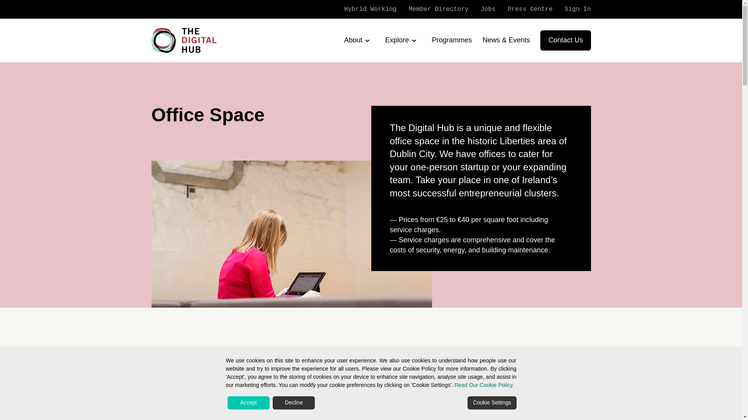 This screenshot has height=420, width=748. What do you see at coordinates (434, 9) in the screenshot?
I see `Member Directory` at bounding box center [434, 9].